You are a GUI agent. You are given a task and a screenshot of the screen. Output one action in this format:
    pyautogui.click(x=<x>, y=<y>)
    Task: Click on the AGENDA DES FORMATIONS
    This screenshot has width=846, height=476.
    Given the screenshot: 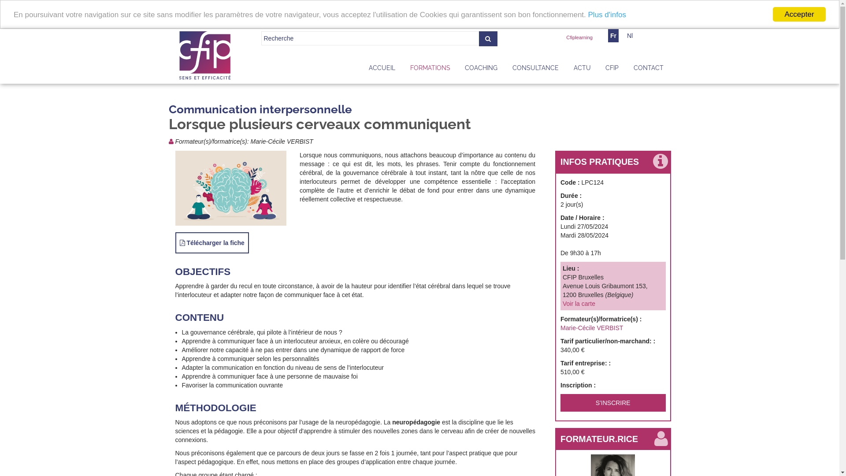 What is the action you would take?
    pyautogui.click(x=613, y=381)
    